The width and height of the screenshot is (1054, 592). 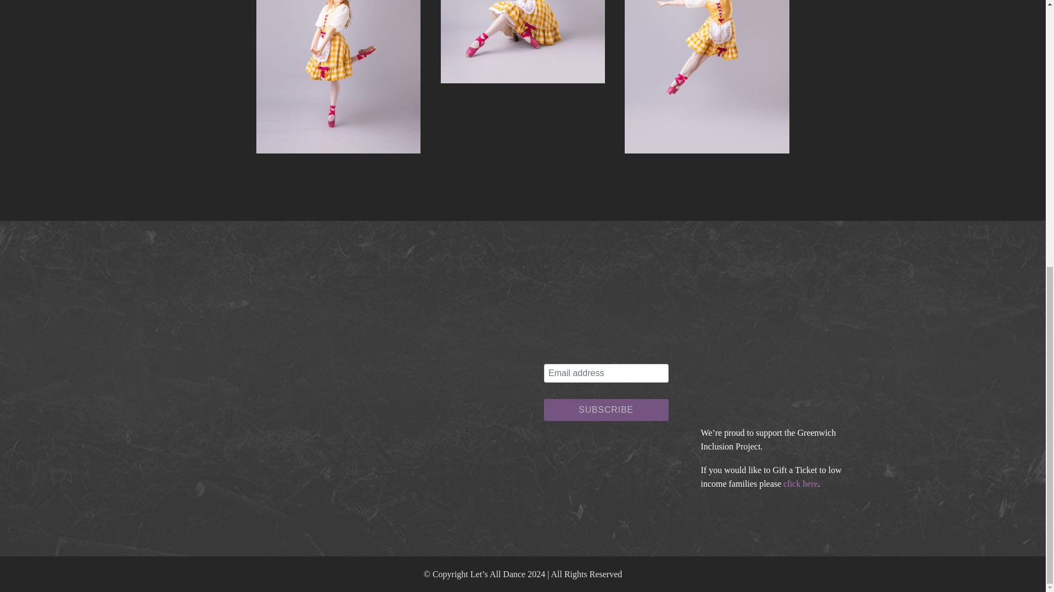 I want to click on Subscribe, so click(x=606, y=409).